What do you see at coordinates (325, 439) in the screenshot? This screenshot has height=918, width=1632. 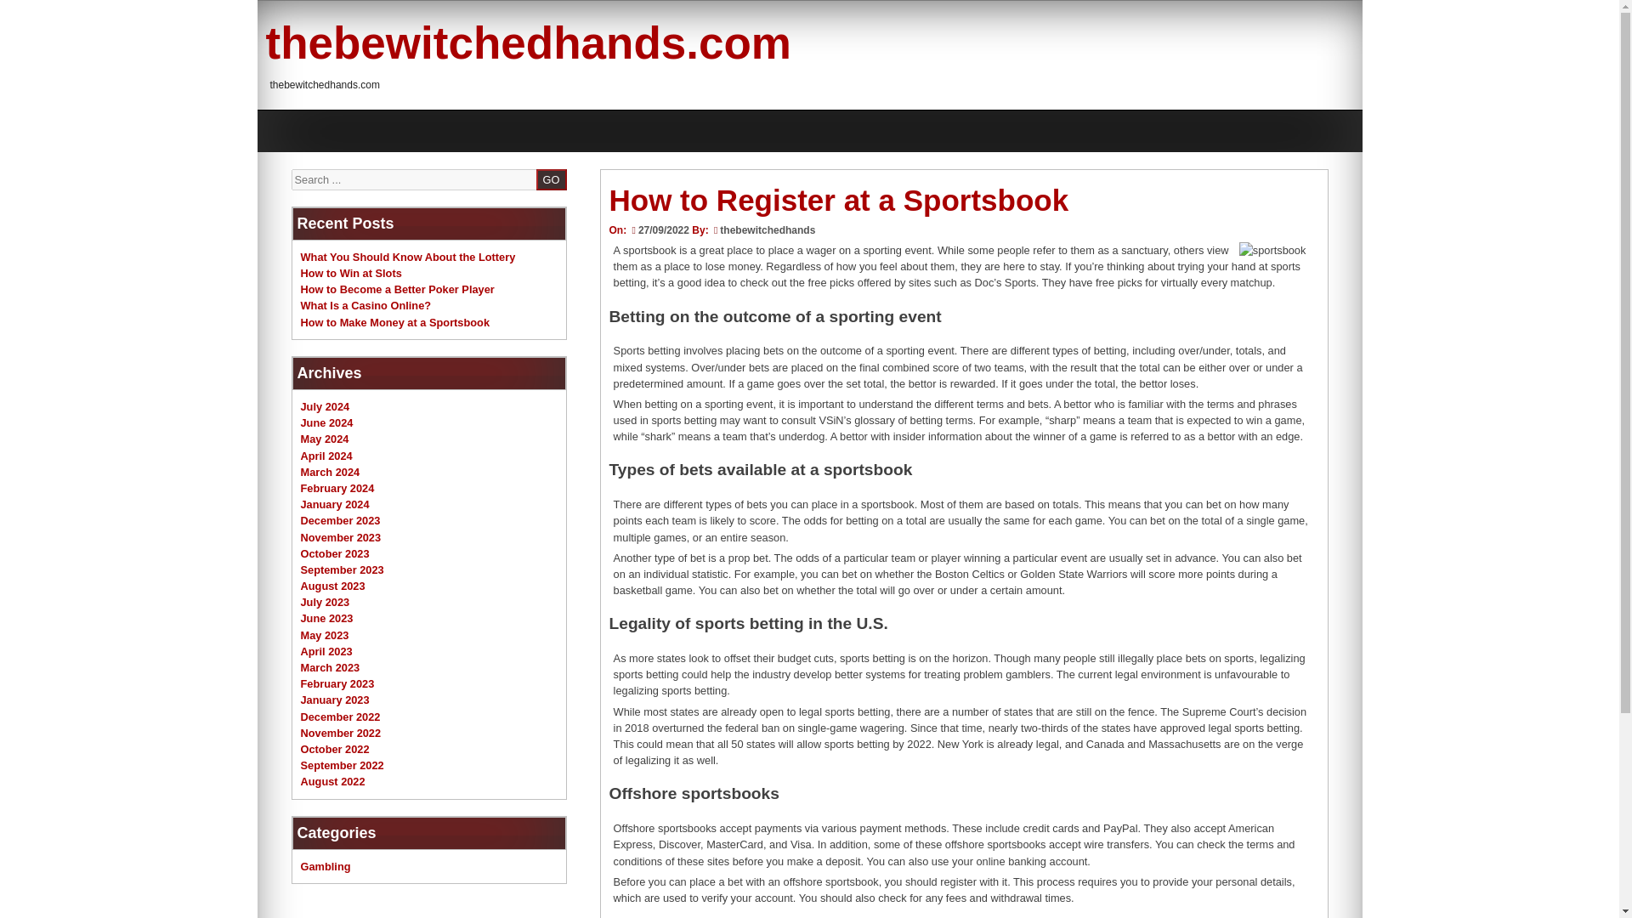 I see `May 2024` at bounding box center [325, 439].